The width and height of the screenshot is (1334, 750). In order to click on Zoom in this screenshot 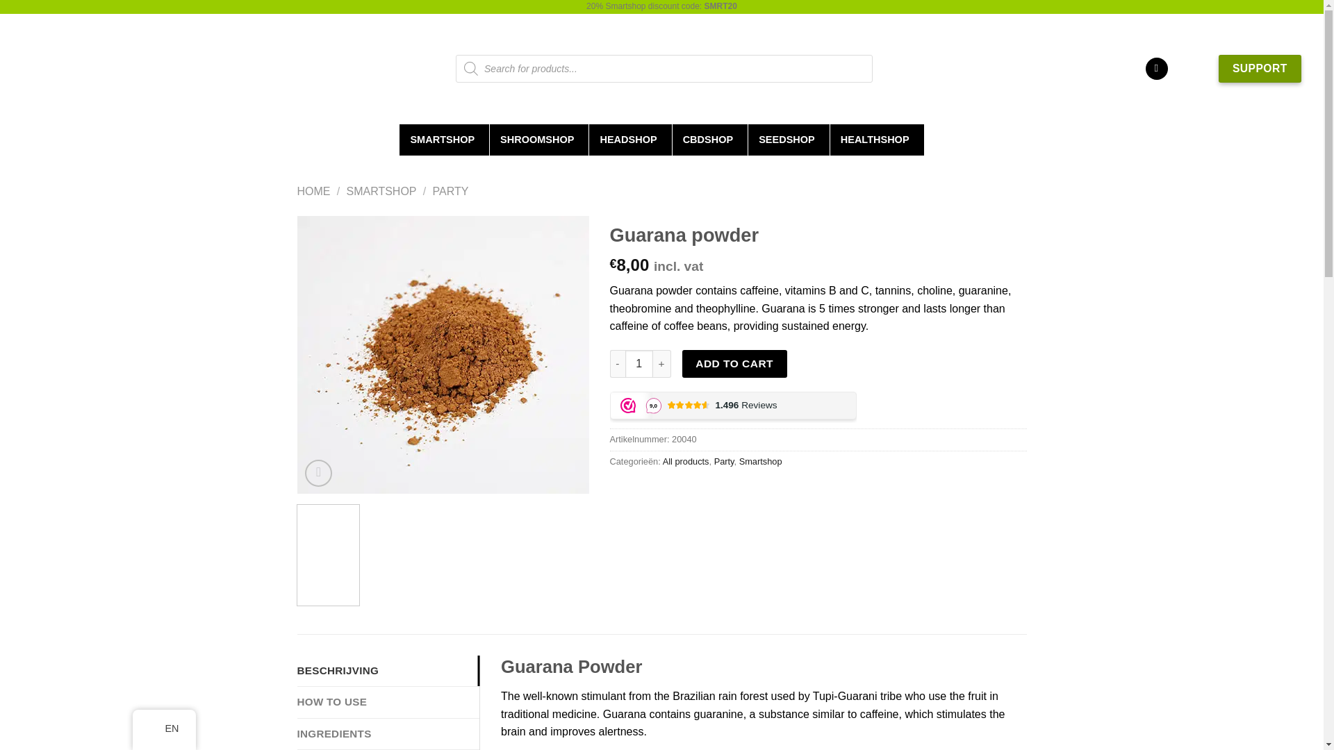, I will do `click(318, 473)`.